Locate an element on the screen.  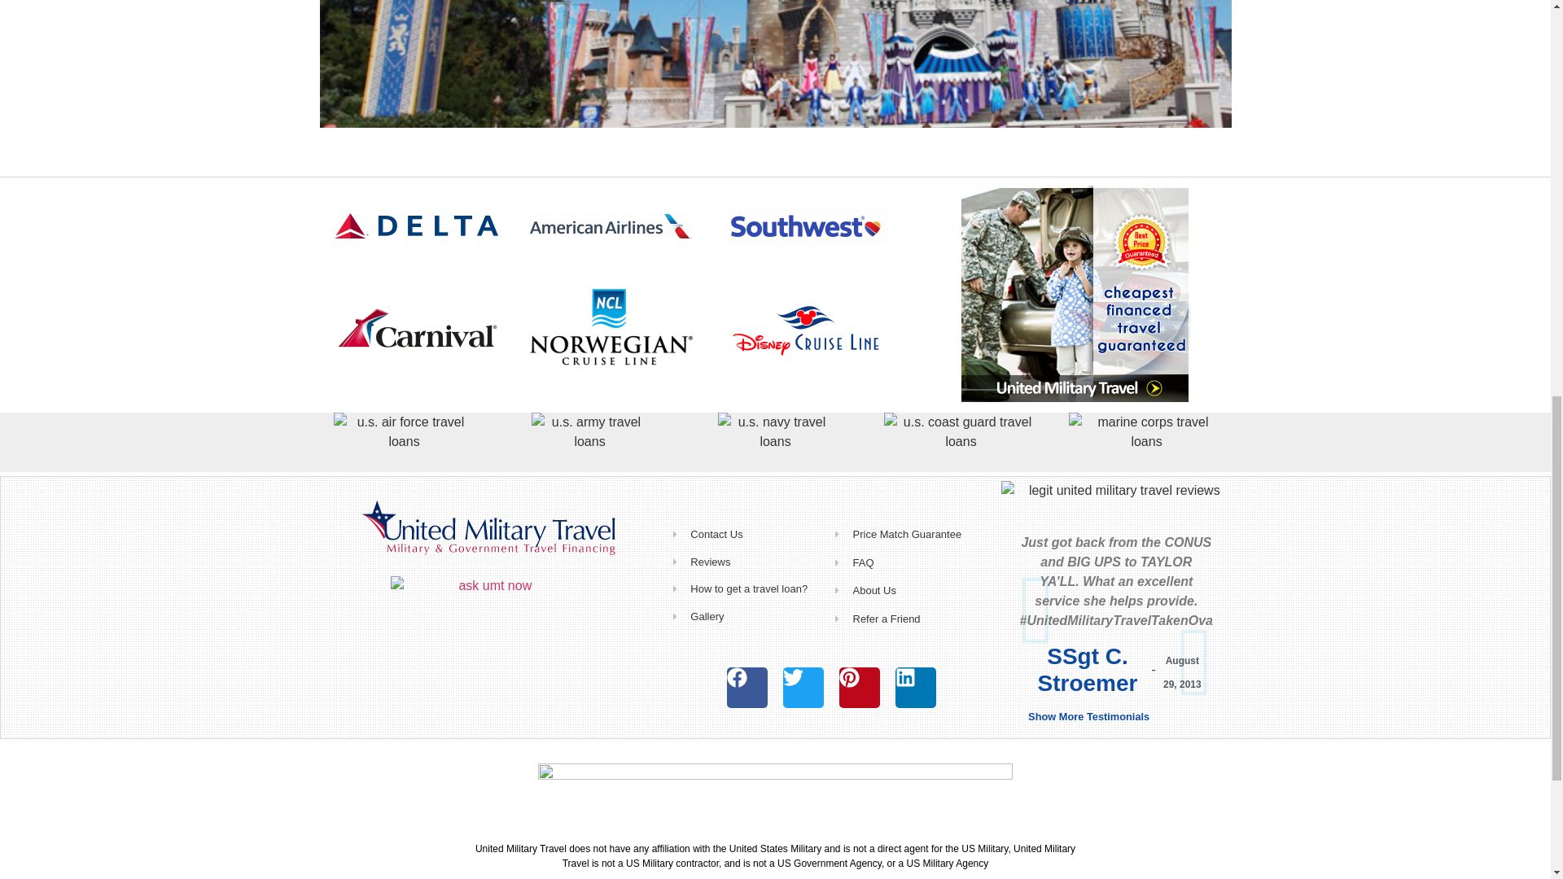
Reviews is located at coordinates (751, 562).